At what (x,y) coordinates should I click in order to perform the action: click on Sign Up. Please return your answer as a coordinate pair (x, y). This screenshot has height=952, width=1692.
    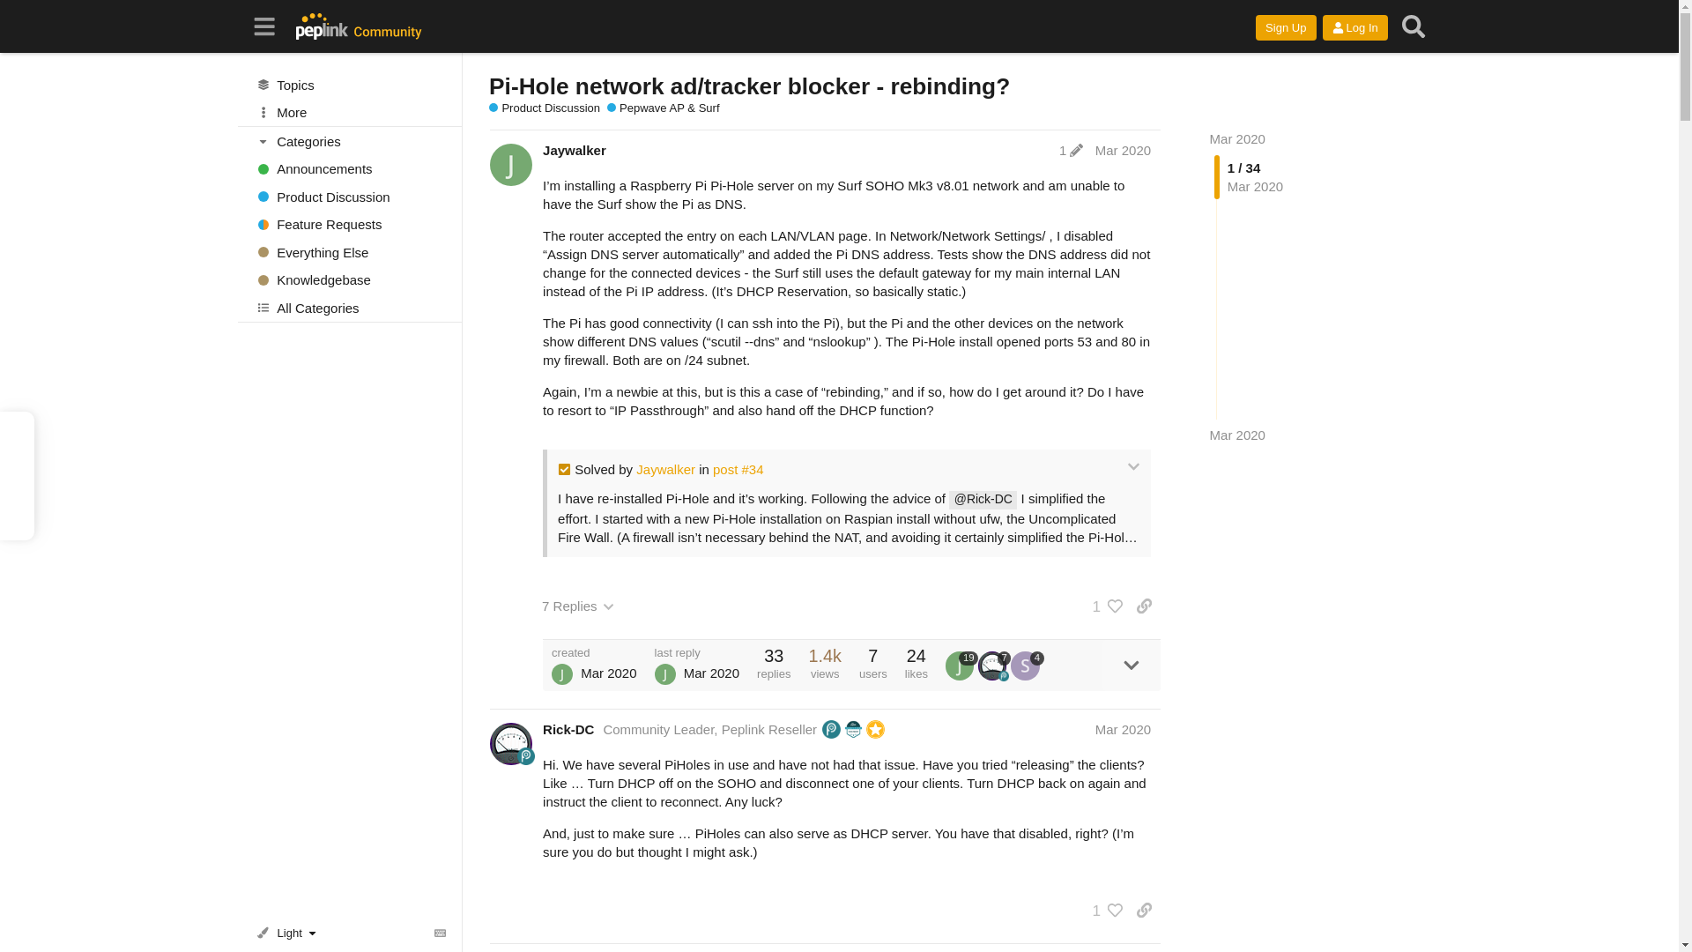
    Looking at the image, I should click on (1285, 28).